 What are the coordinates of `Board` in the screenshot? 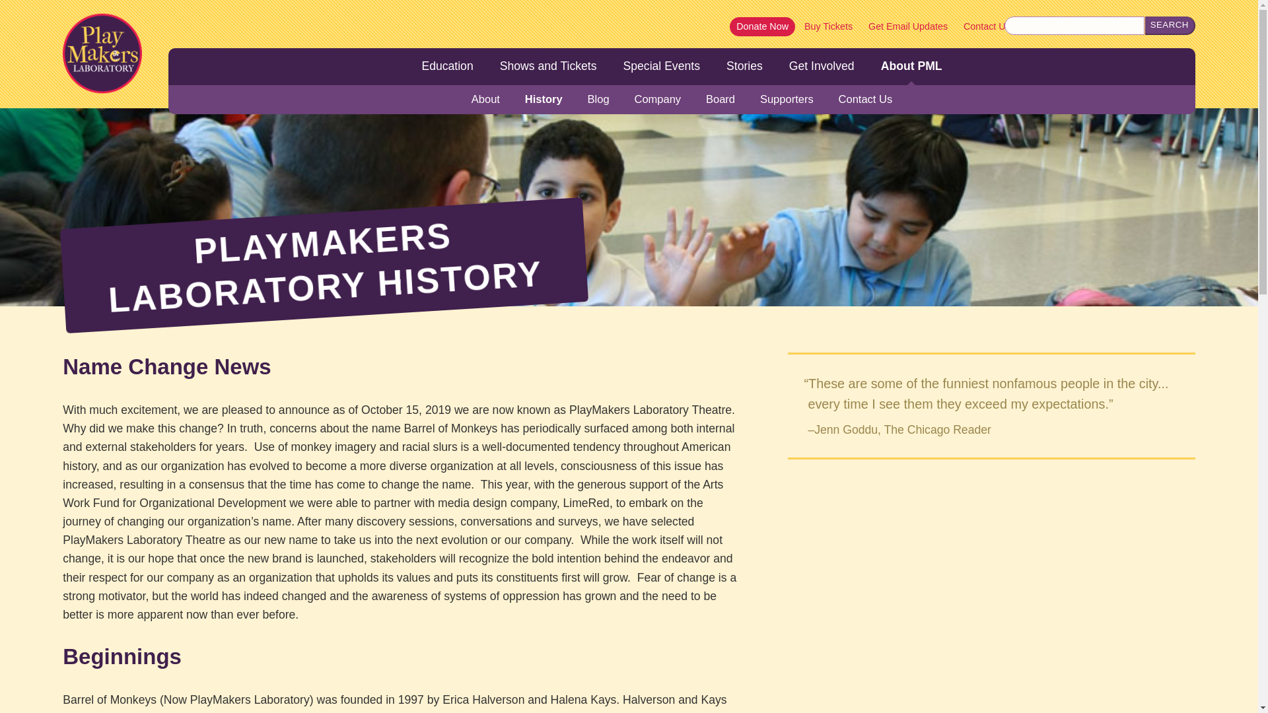 It's located at (721, 100).